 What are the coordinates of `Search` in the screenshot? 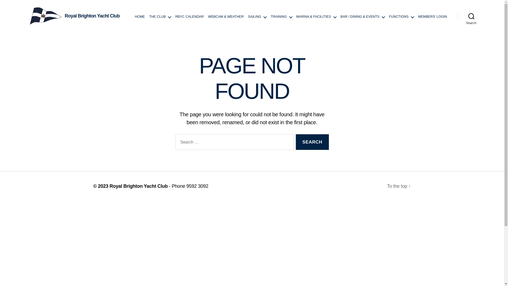 It's located at (312, 142).